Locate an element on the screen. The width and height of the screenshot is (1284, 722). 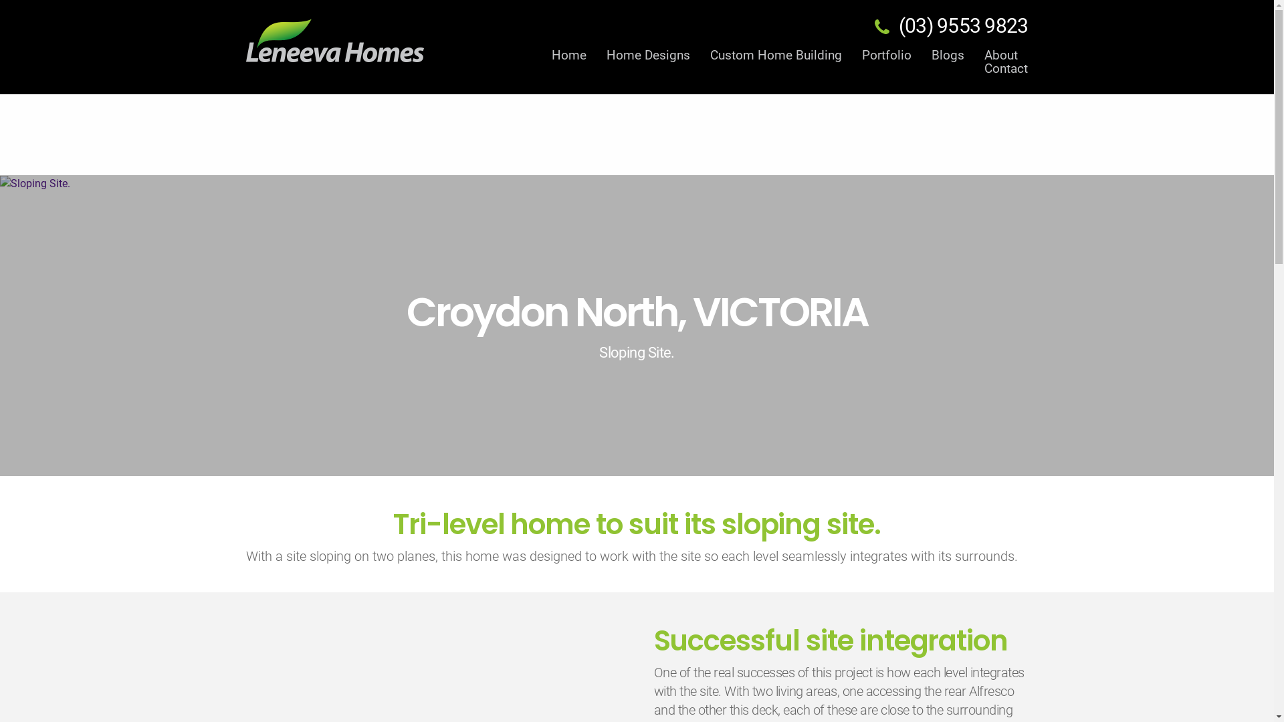
Custom Home Building is located at coordinates (776, 55).